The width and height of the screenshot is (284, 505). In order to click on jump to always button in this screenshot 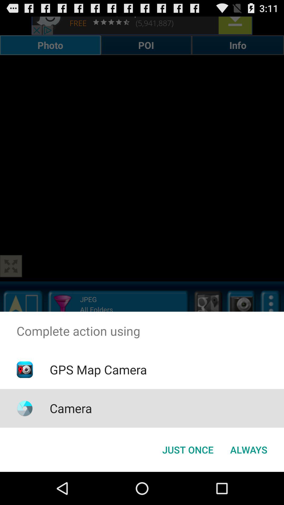, I will do `click(249, 450)`.